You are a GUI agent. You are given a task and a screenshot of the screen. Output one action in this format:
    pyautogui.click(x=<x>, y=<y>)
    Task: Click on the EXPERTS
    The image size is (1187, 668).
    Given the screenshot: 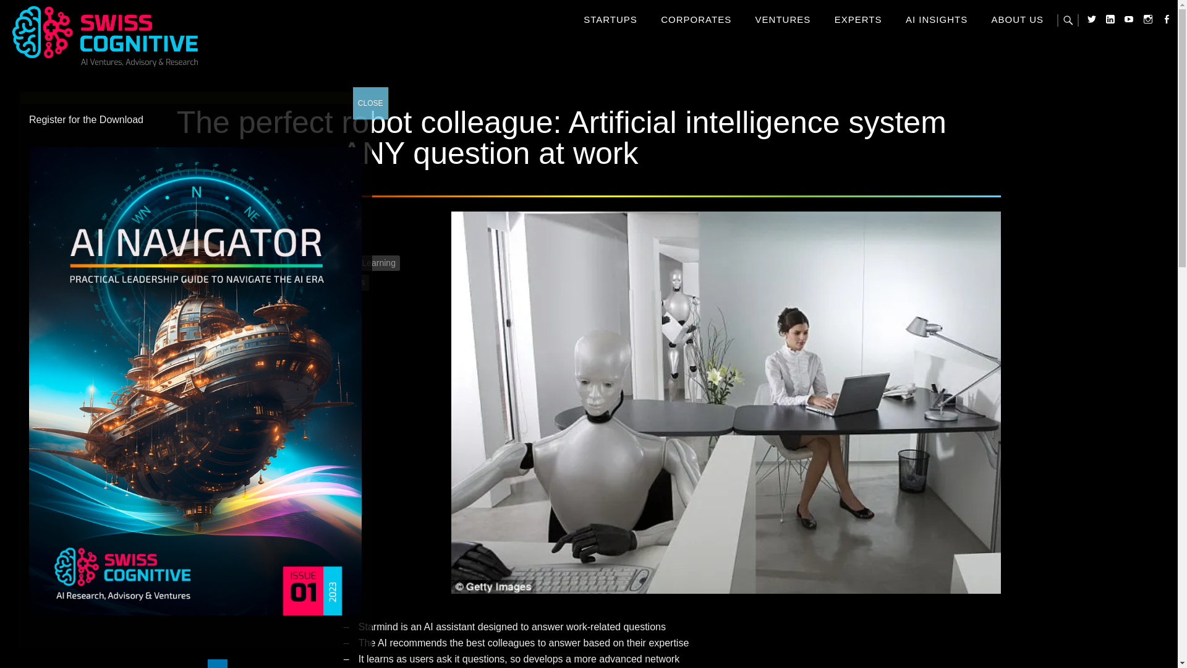 What is the action you would take?
    pyautogui.click(x=858, y=19)
    